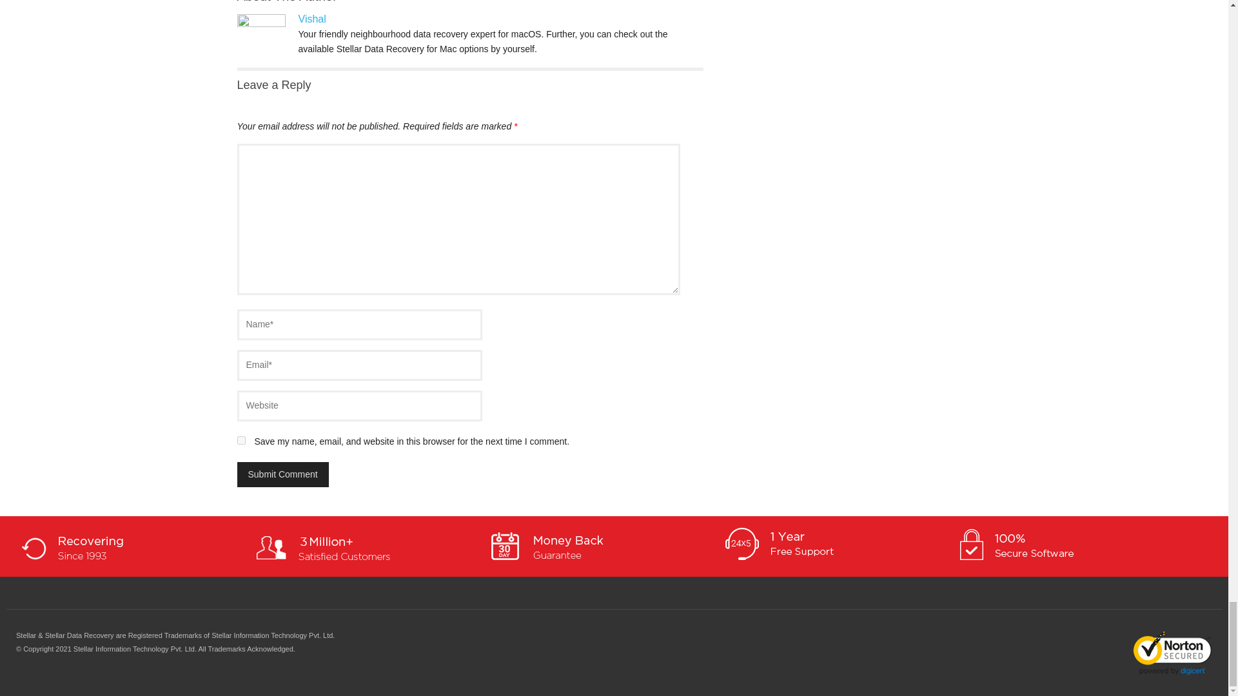 This screenshot has height=696, width=1238. What do you see at coordinates (283, 474) in the screenshot?
I see `Submit Comment` at bounding box center [283, 474].